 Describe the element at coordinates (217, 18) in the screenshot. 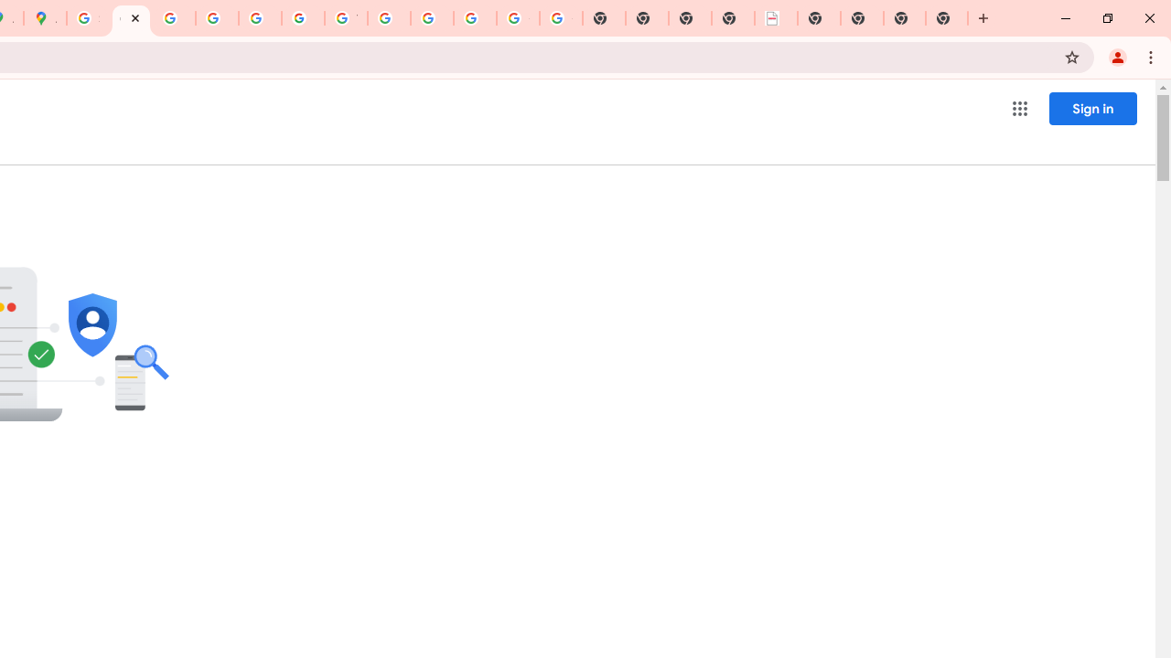

I see `Privacy Help Center - Policies Help` at that location.